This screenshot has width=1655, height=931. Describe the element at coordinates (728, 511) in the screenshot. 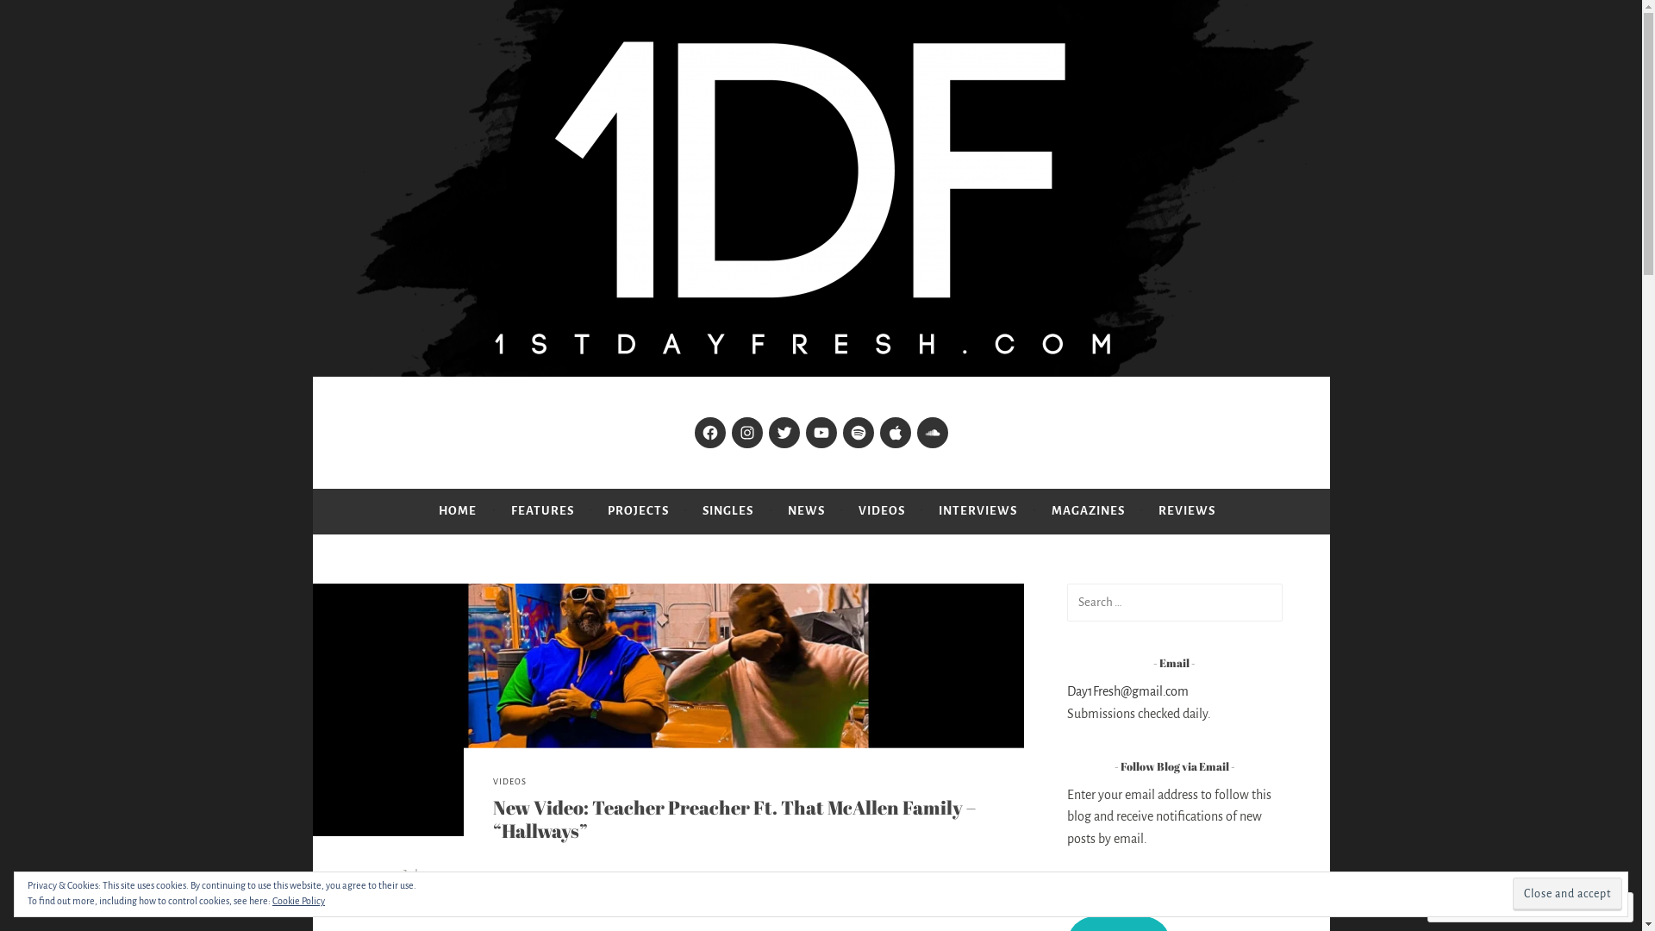

I see `SINGLES` at that location.